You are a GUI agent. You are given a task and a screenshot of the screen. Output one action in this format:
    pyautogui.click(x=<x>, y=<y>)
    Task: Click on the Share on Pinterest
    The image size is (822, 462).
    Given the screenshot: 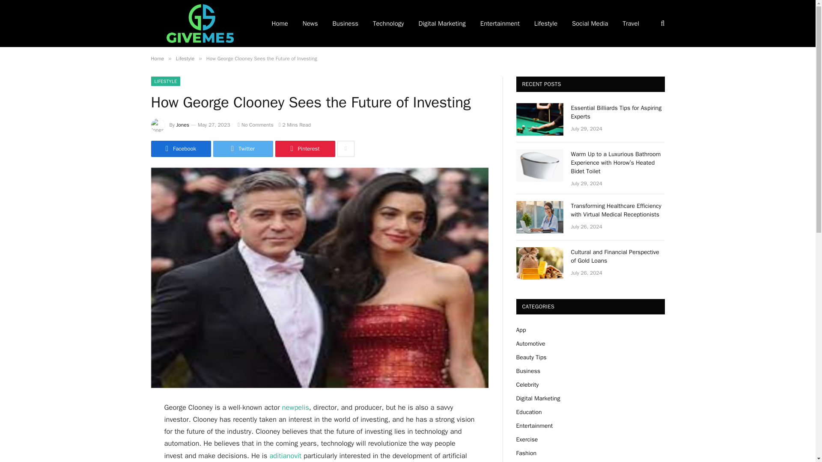 What is the action you would take?
    pyautogui.click(x=304, y=149)
    